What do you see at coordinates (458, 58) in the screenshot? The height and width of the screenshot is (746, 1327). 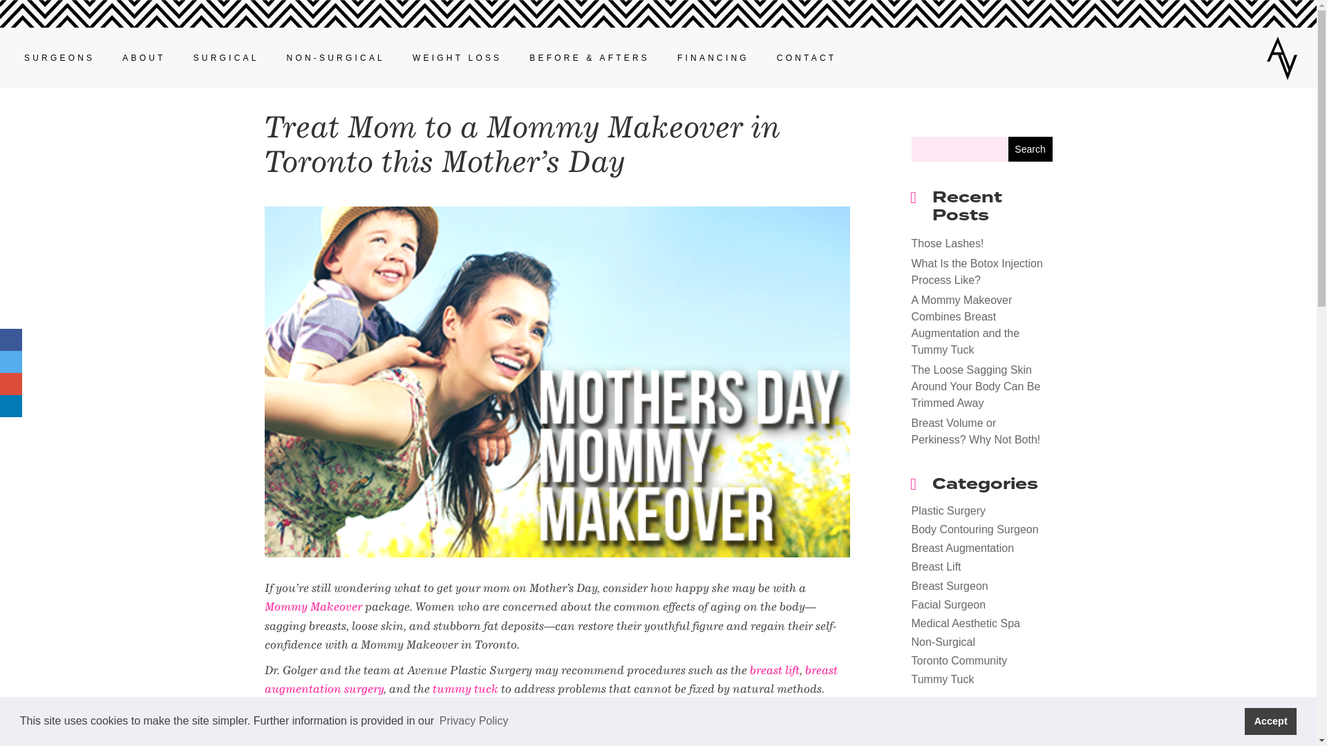 I see `WEIGHT LOSS` at bounding box center [458, 58].